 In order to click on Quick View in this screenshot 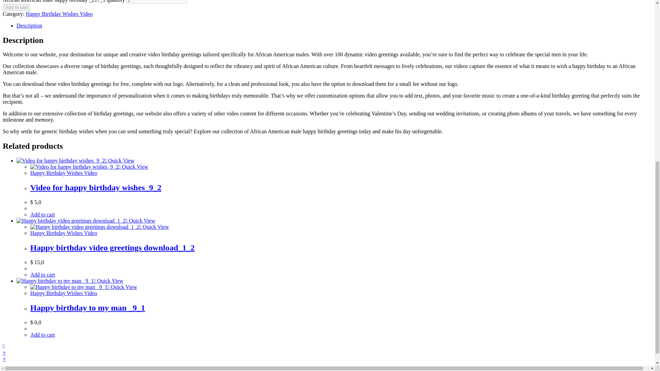, I will do `click(133, 167)`.